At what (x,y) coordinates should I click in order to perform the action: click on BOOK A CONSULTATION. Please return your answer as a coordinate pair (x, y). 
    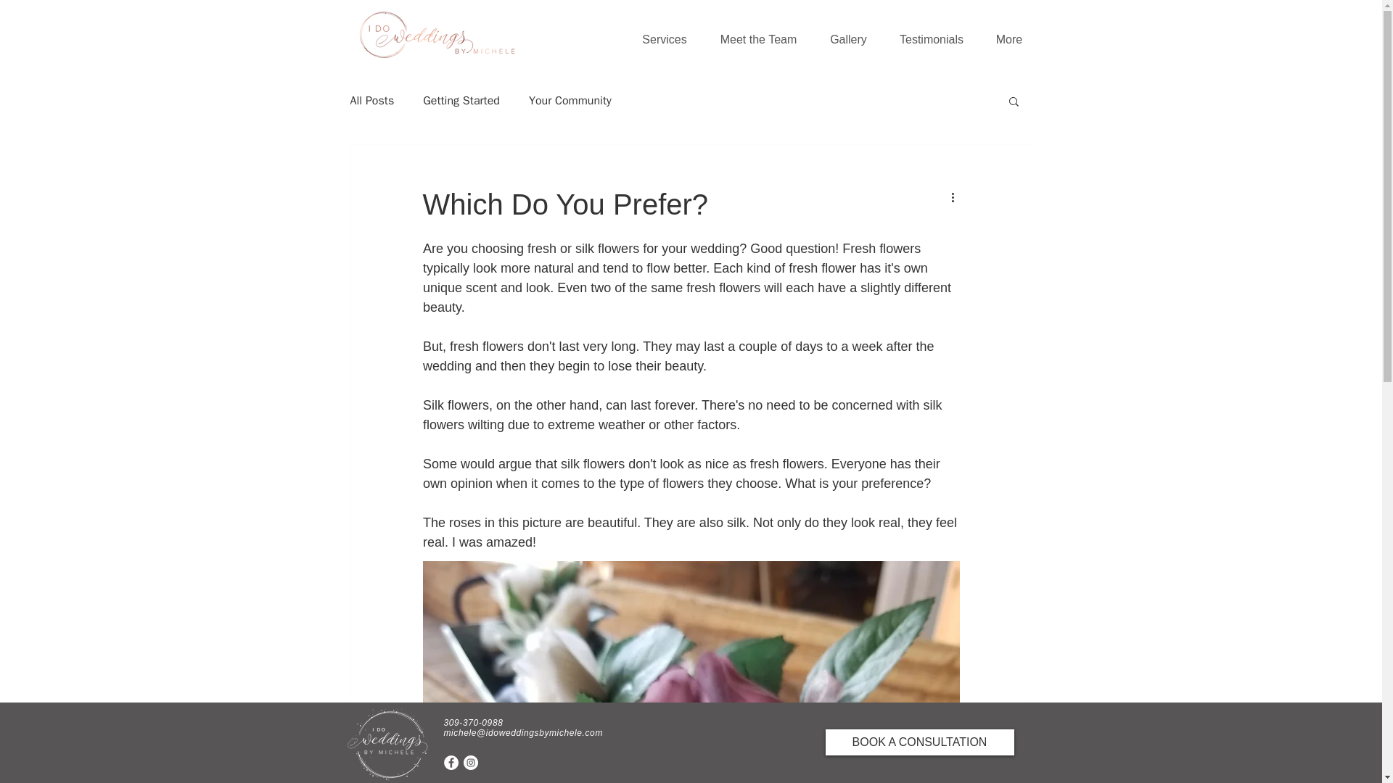
    Looking at the image, I should click on (920, 742).